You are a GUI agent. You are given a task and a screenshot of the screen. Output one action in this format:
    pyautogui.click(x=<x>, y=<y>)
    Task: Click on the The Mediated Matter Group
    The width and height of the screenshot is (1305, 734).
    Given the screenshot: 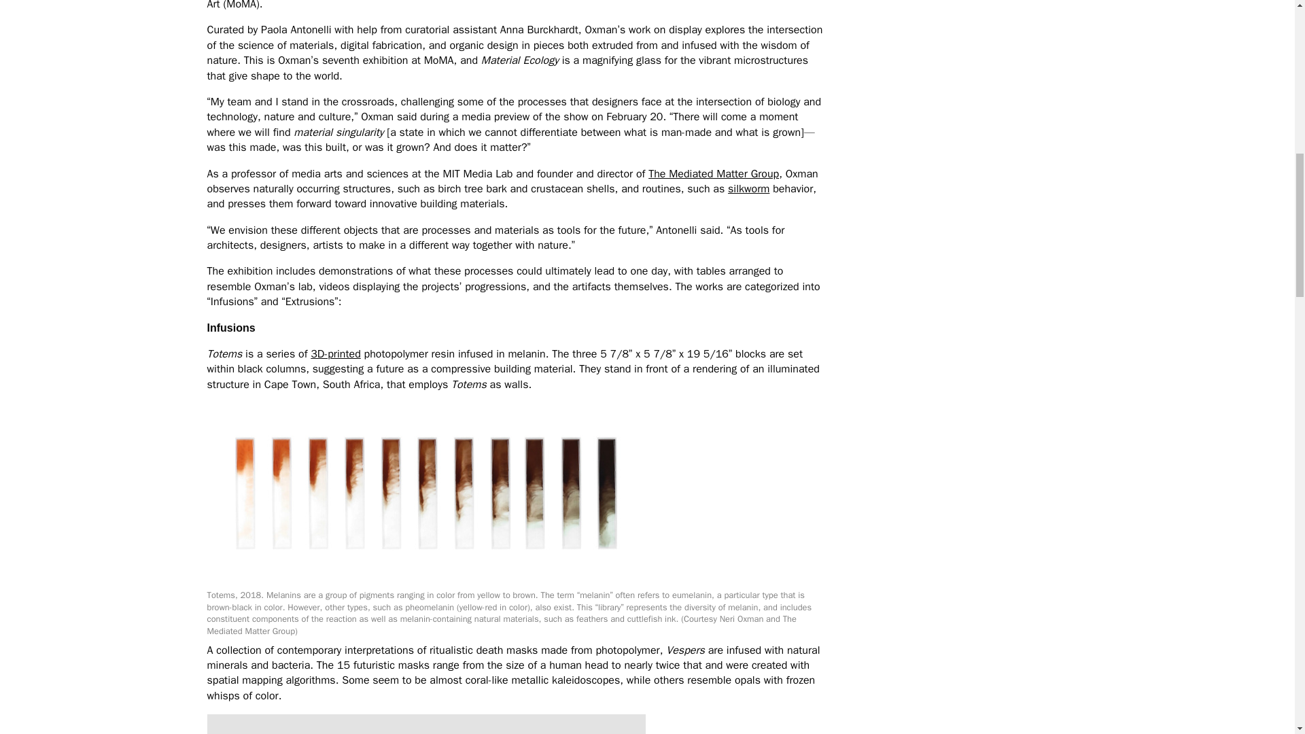 What is the action you would take?
    pyautogui.click(x=714, y=174)
    